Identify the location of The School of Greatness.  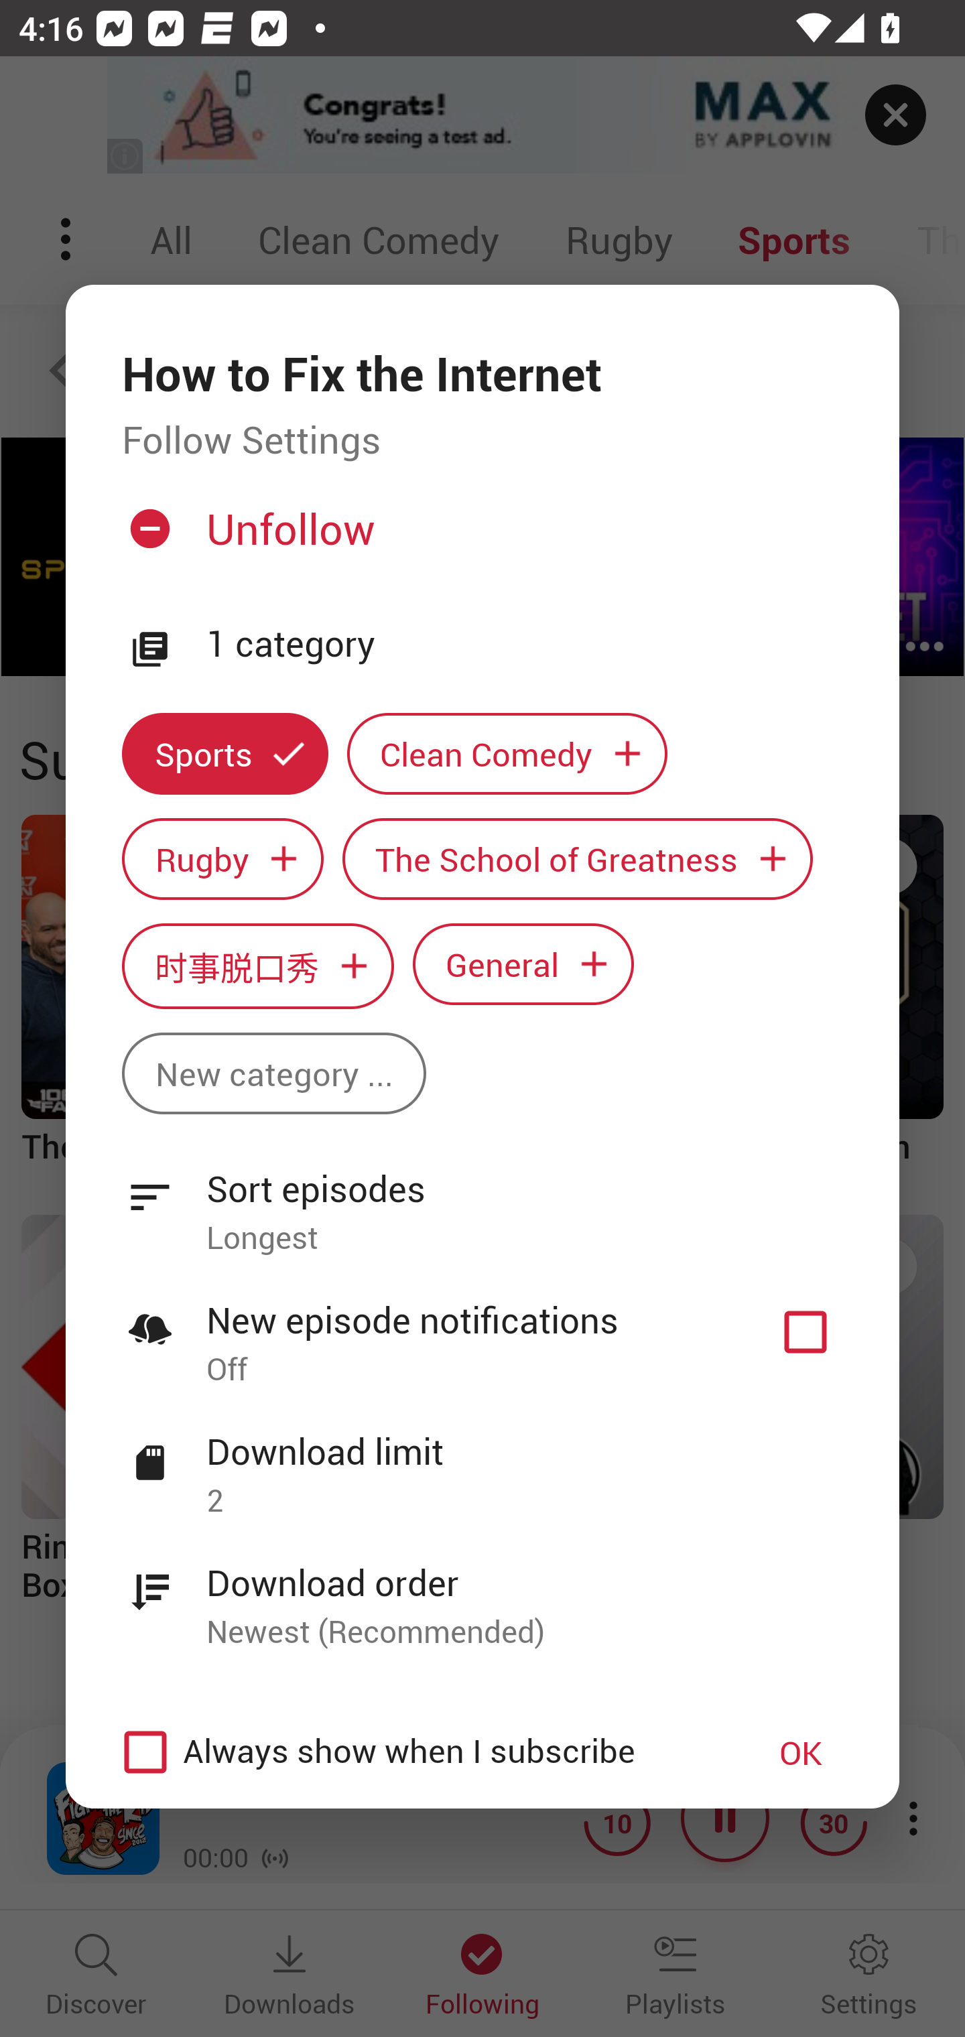
(578, 859).